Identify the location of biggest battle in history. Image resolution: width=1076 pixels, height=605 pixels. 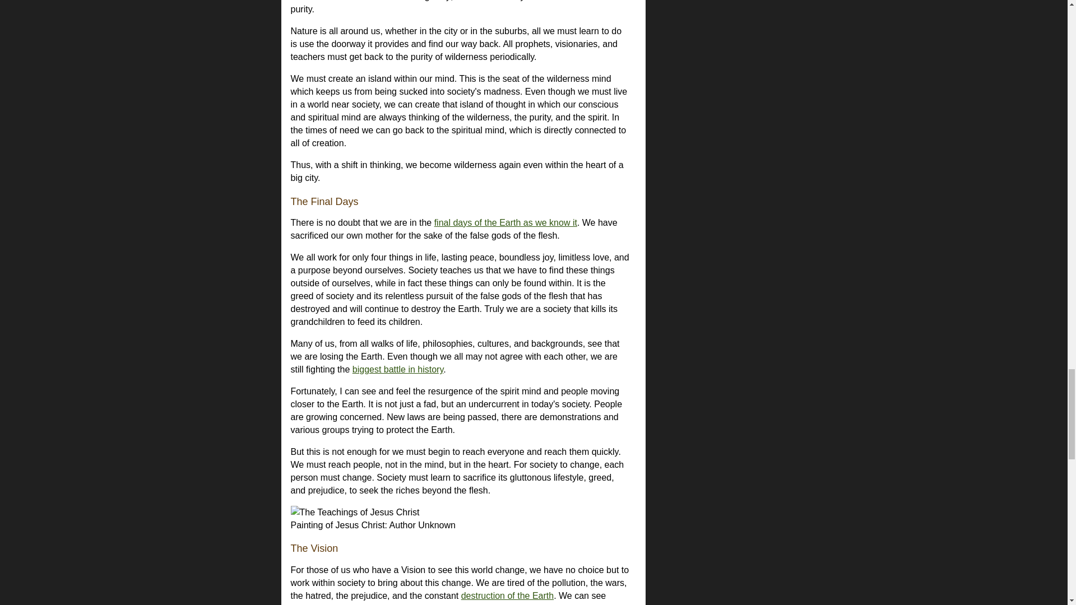
(398, 370).